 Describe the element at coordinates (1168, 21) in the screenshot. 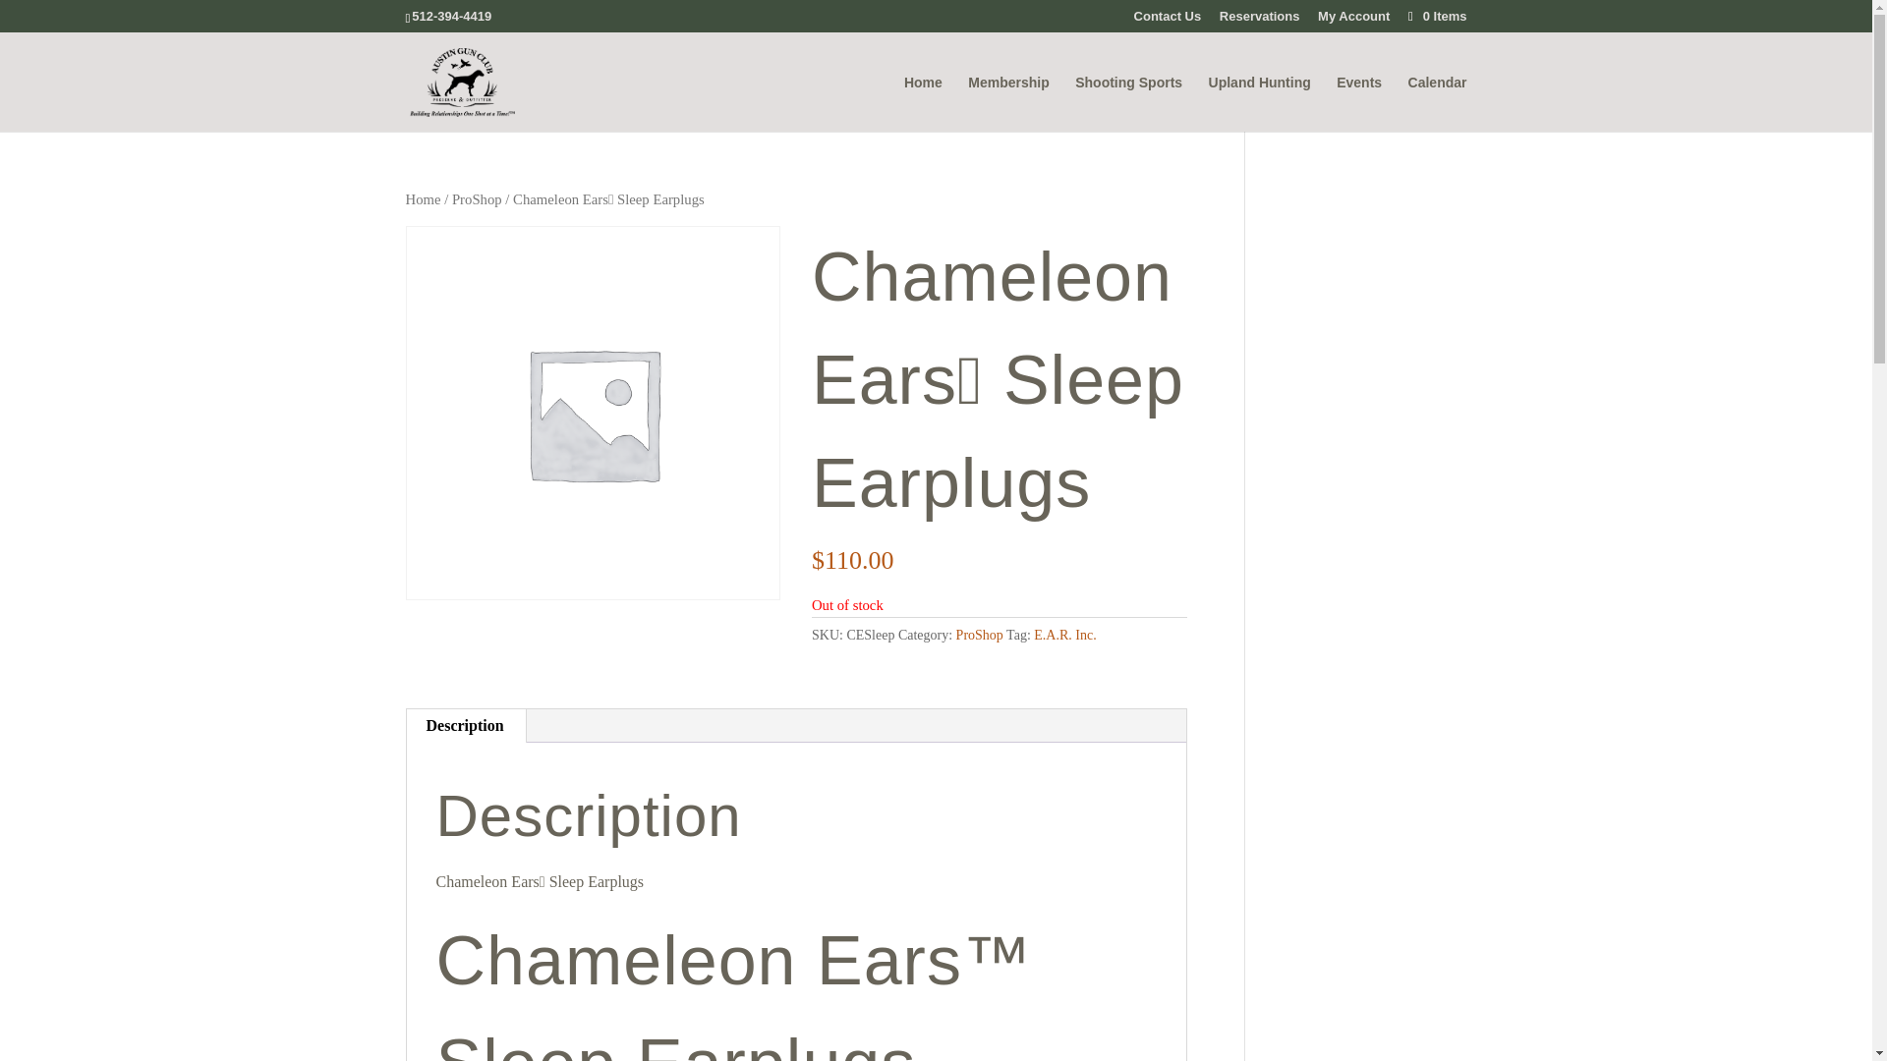

I see `Contact Us` at that location.